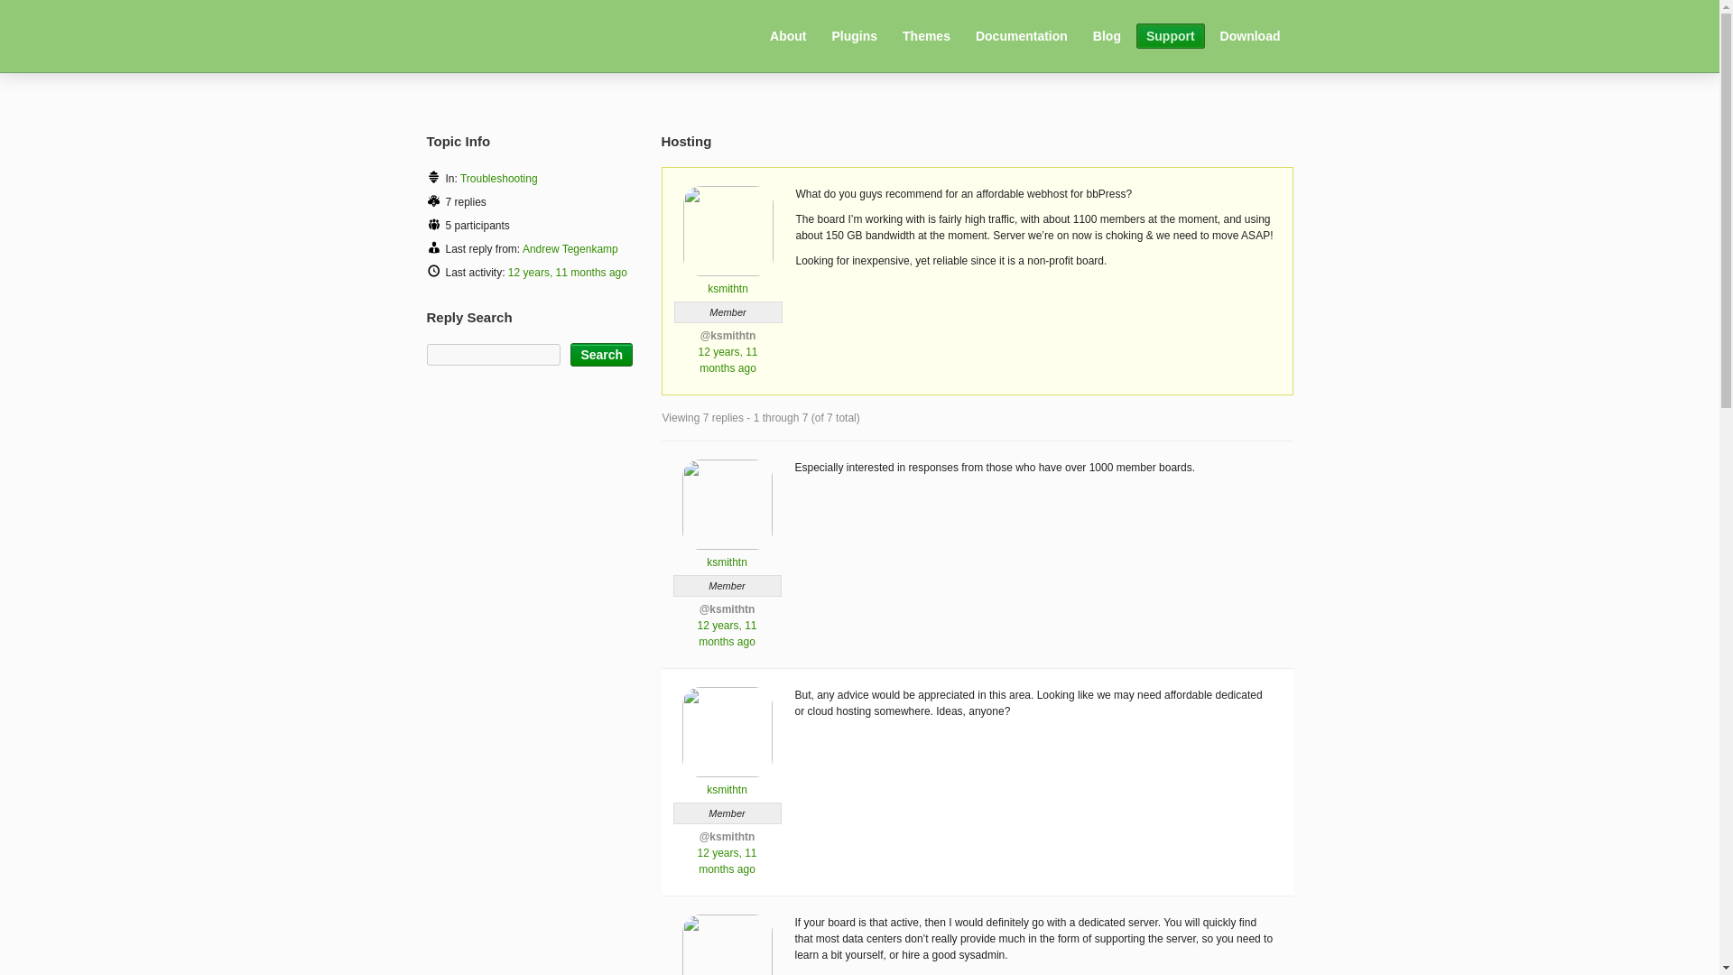 This screenshot has height=975, width=1733. Describe the element at coordinates (570, 248) in the screenshot. I see `Andrew Tegenkamp` at that location.